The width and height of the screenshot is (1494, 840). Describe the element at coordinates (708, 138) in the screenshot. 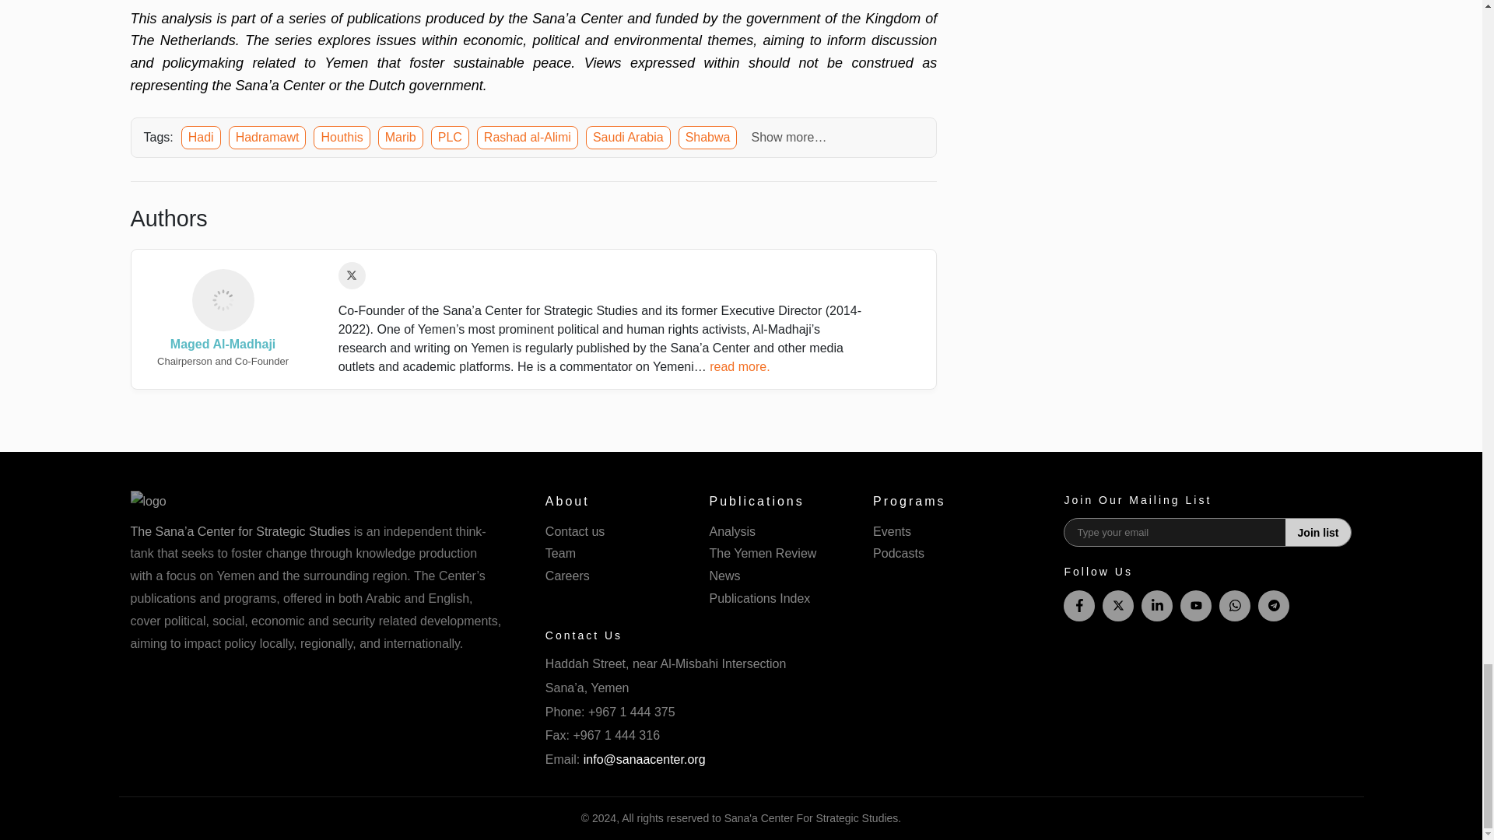

I see `Shabwa` at that location.